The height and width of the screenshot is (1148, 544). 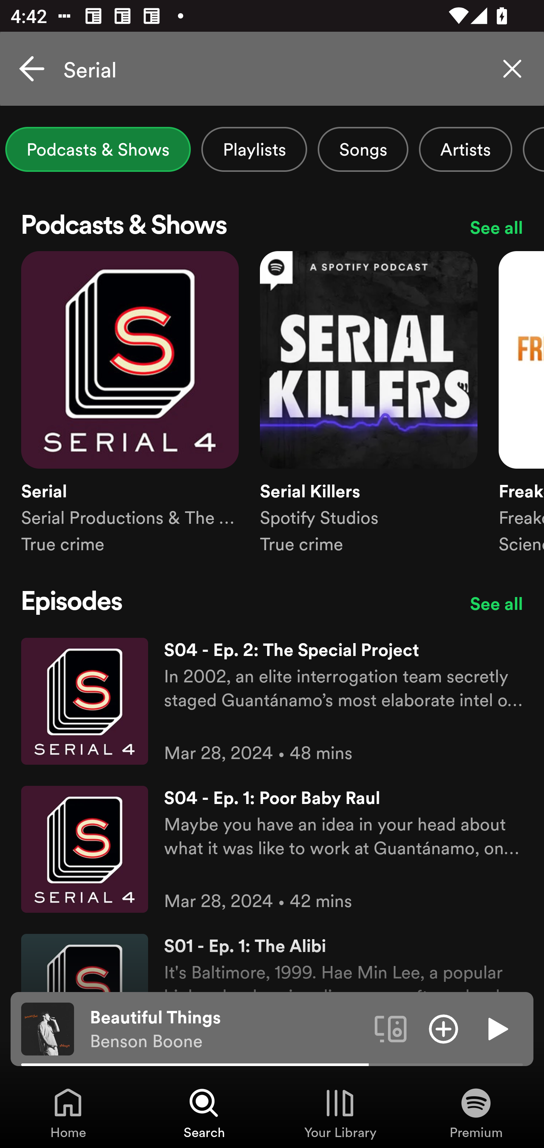 I want to click on Search, Tab 2 of 4 Search Search, so click(x=204, y=1113).